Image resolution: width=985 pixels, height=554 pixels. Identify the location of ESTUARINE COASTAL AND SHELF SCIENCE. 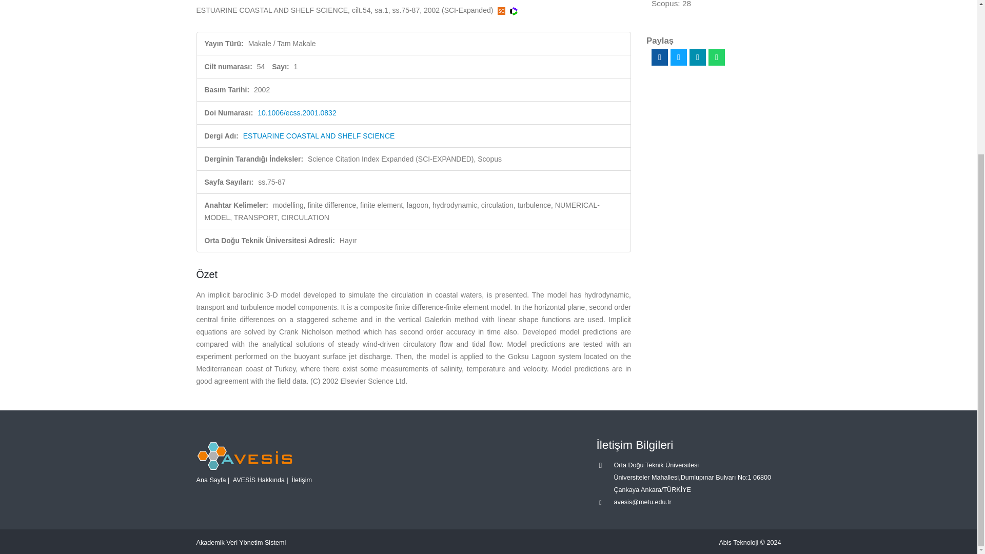
(319, 136).